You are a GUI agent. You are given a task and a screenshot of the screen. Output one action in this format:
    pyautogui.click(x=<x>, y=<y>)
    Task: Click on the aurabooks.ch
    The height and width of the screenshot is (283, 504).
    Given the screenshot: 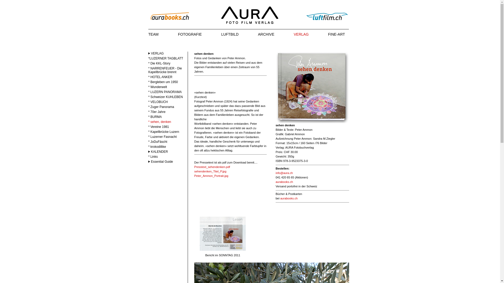 What is the action you would take?
    pyautogui.click(x=289, y=198)
    